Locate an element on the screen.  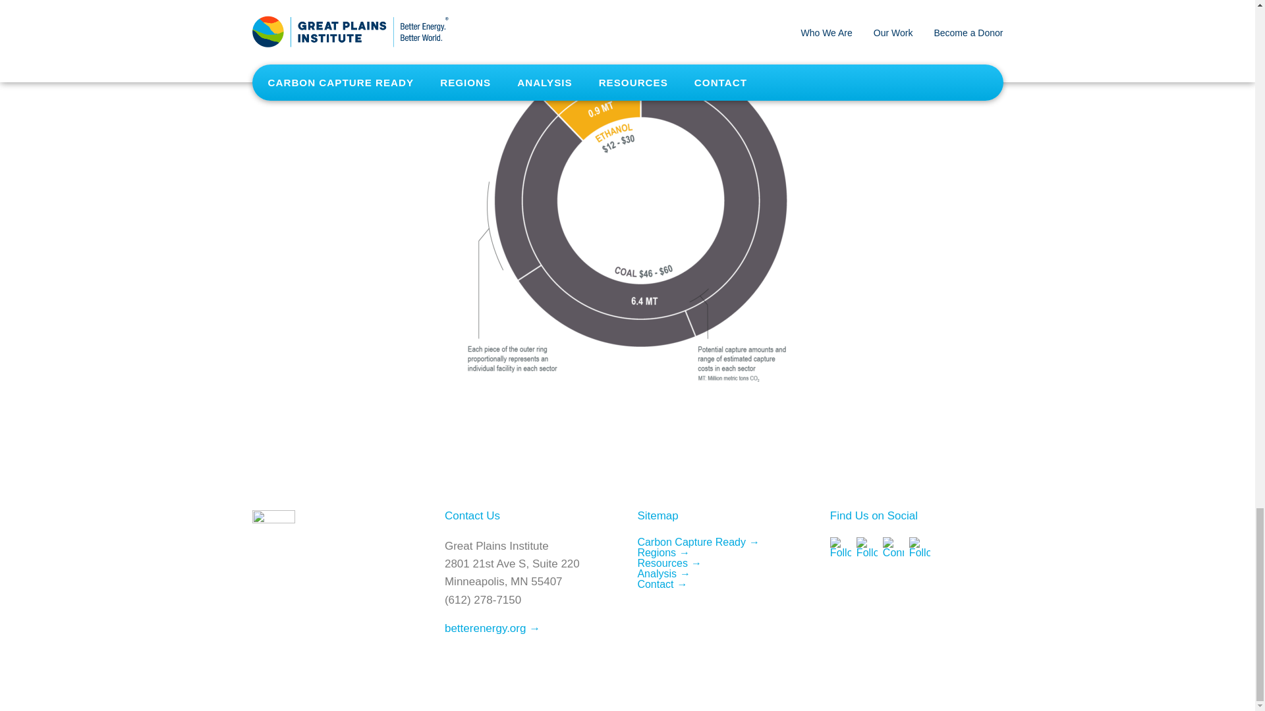
Follow us on Facebook is located at coordinates (841, 548).